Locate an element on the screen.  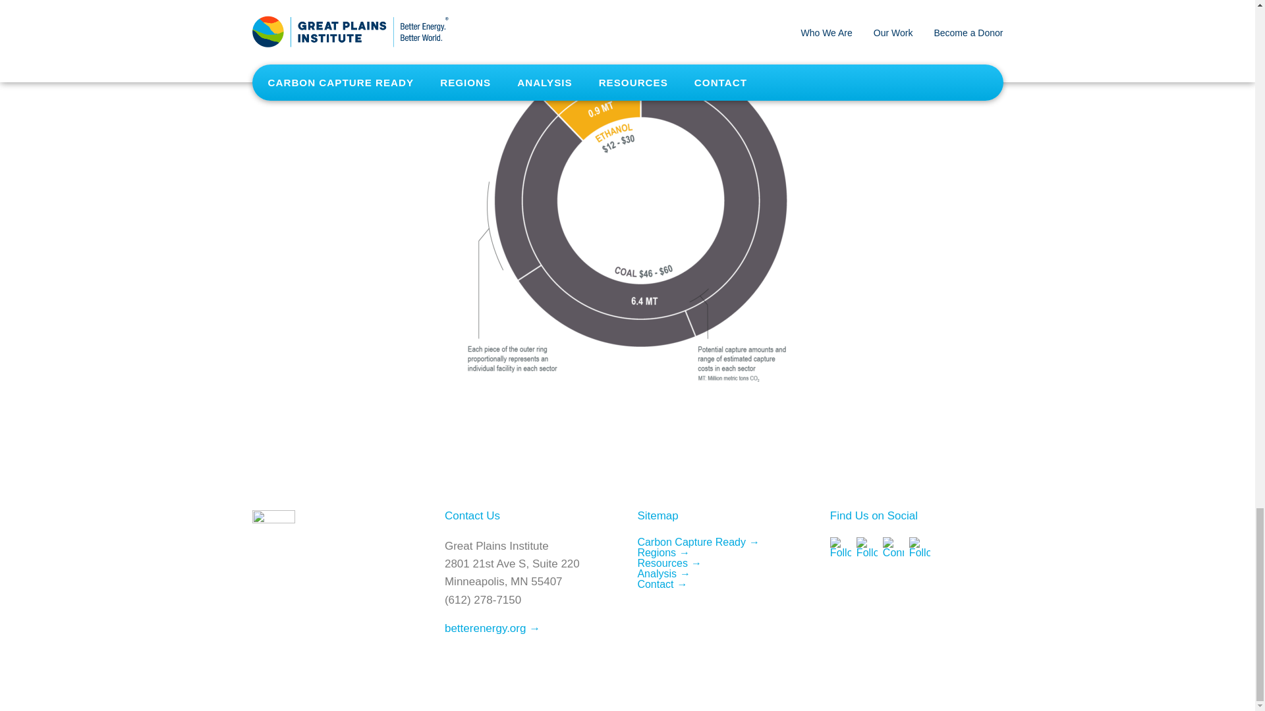
Follow us on Facebook is located at coordinates (841, 548).